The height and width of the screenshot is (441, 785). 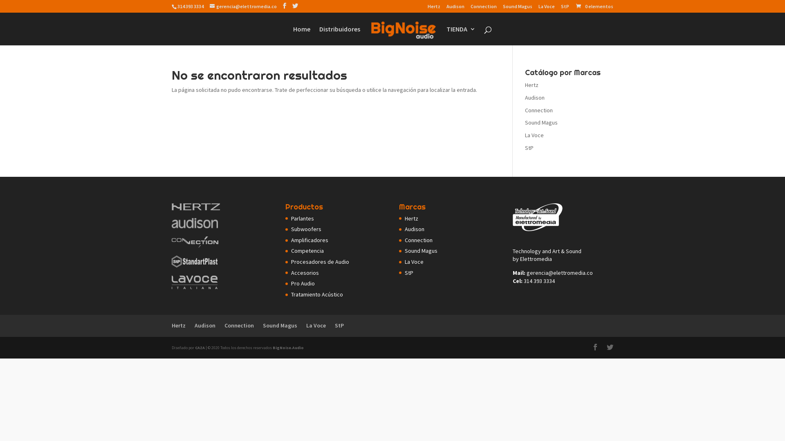 What do you see at coordinates (529, 148) in the screenshot?
I see `StP` at bounding box center [529, 148].